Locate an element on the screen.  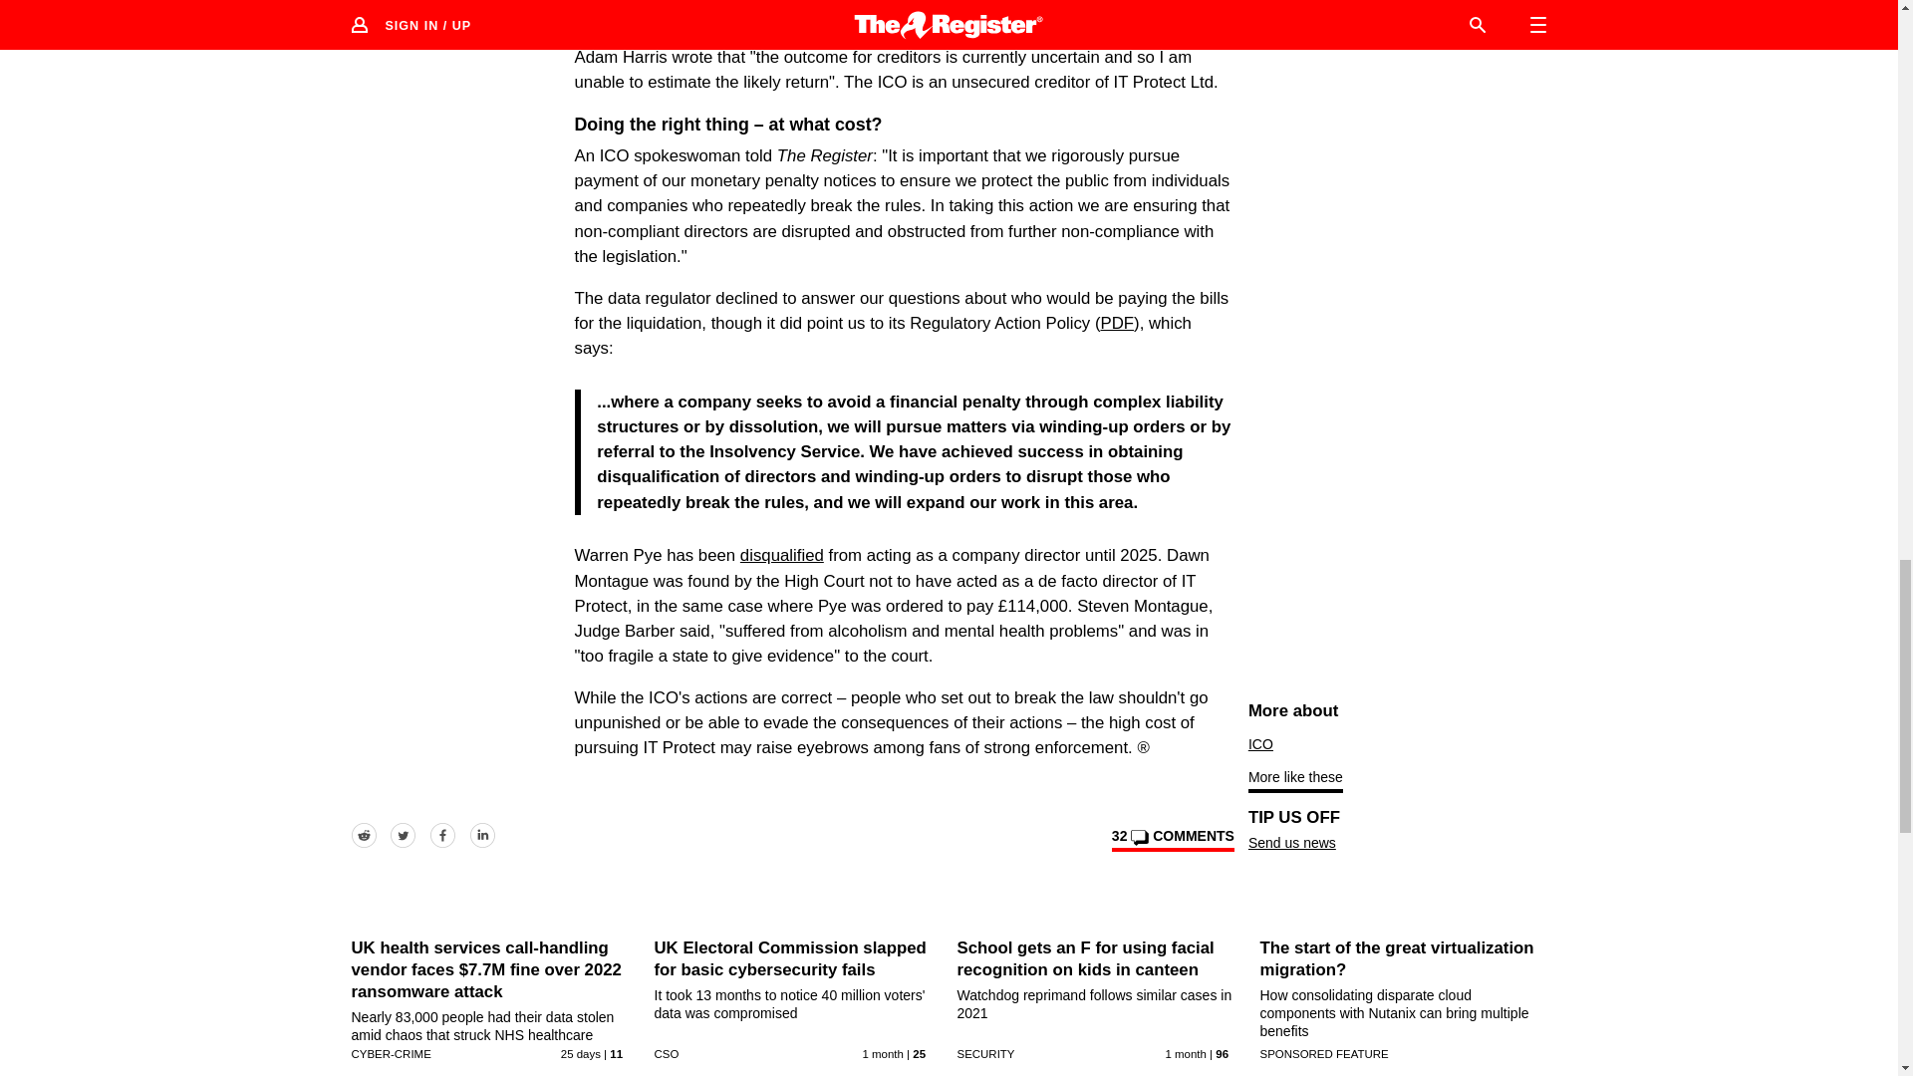
View comments on this article is located at coordinates (1172, 839).